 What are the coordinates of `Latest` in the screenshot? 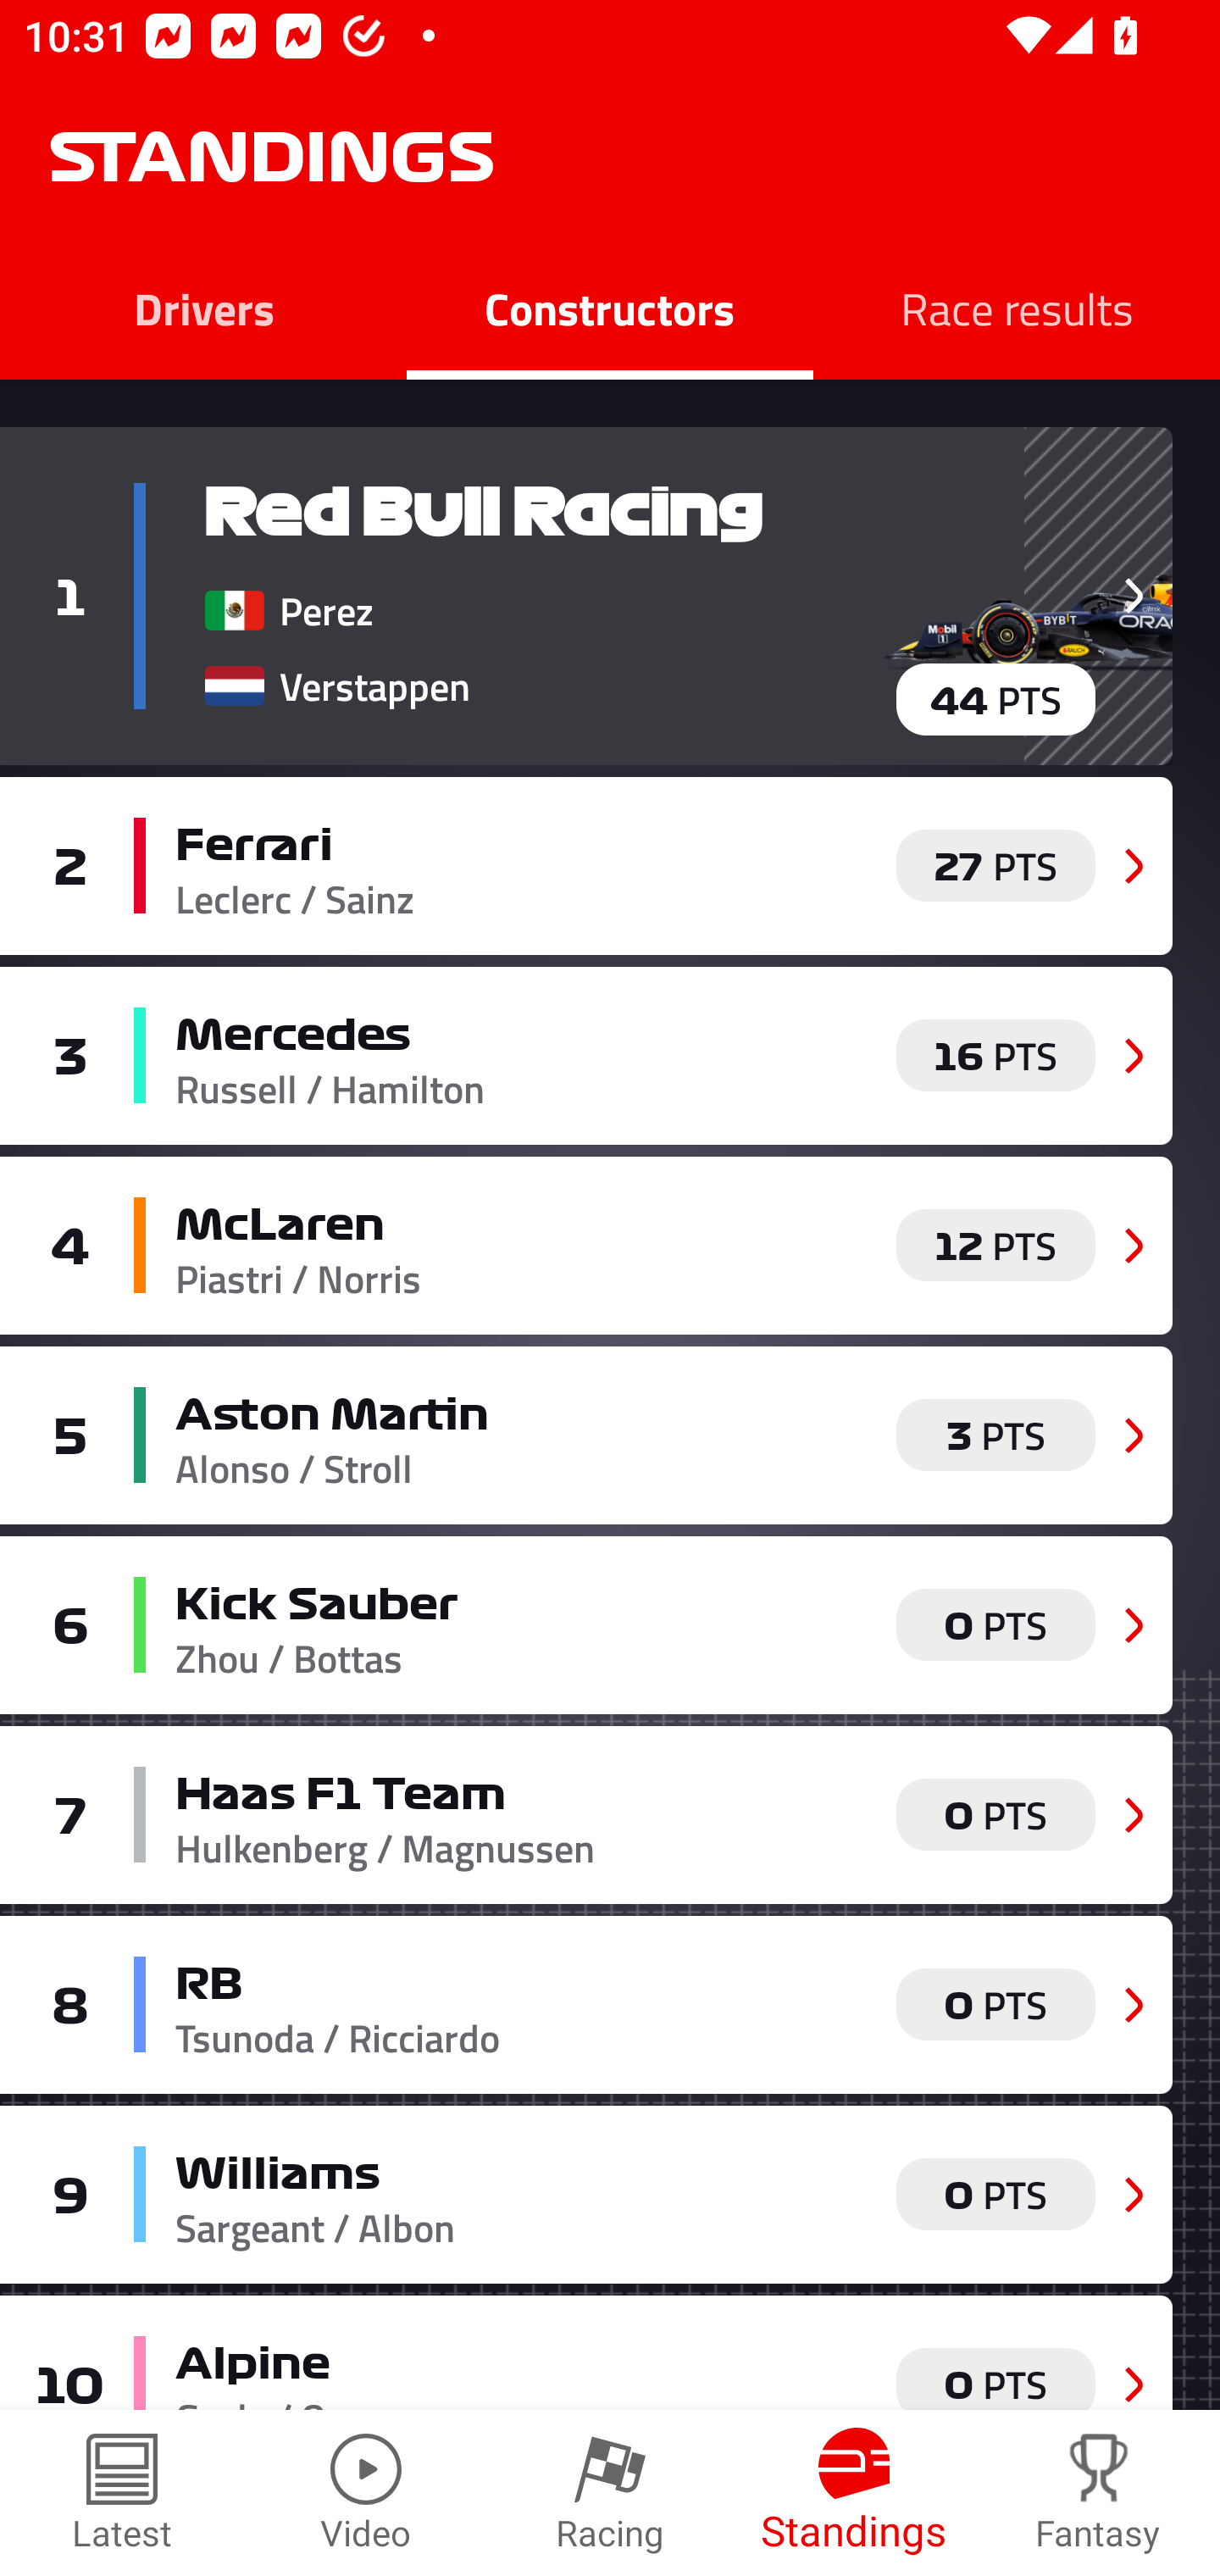 It's located at (122, 2493).